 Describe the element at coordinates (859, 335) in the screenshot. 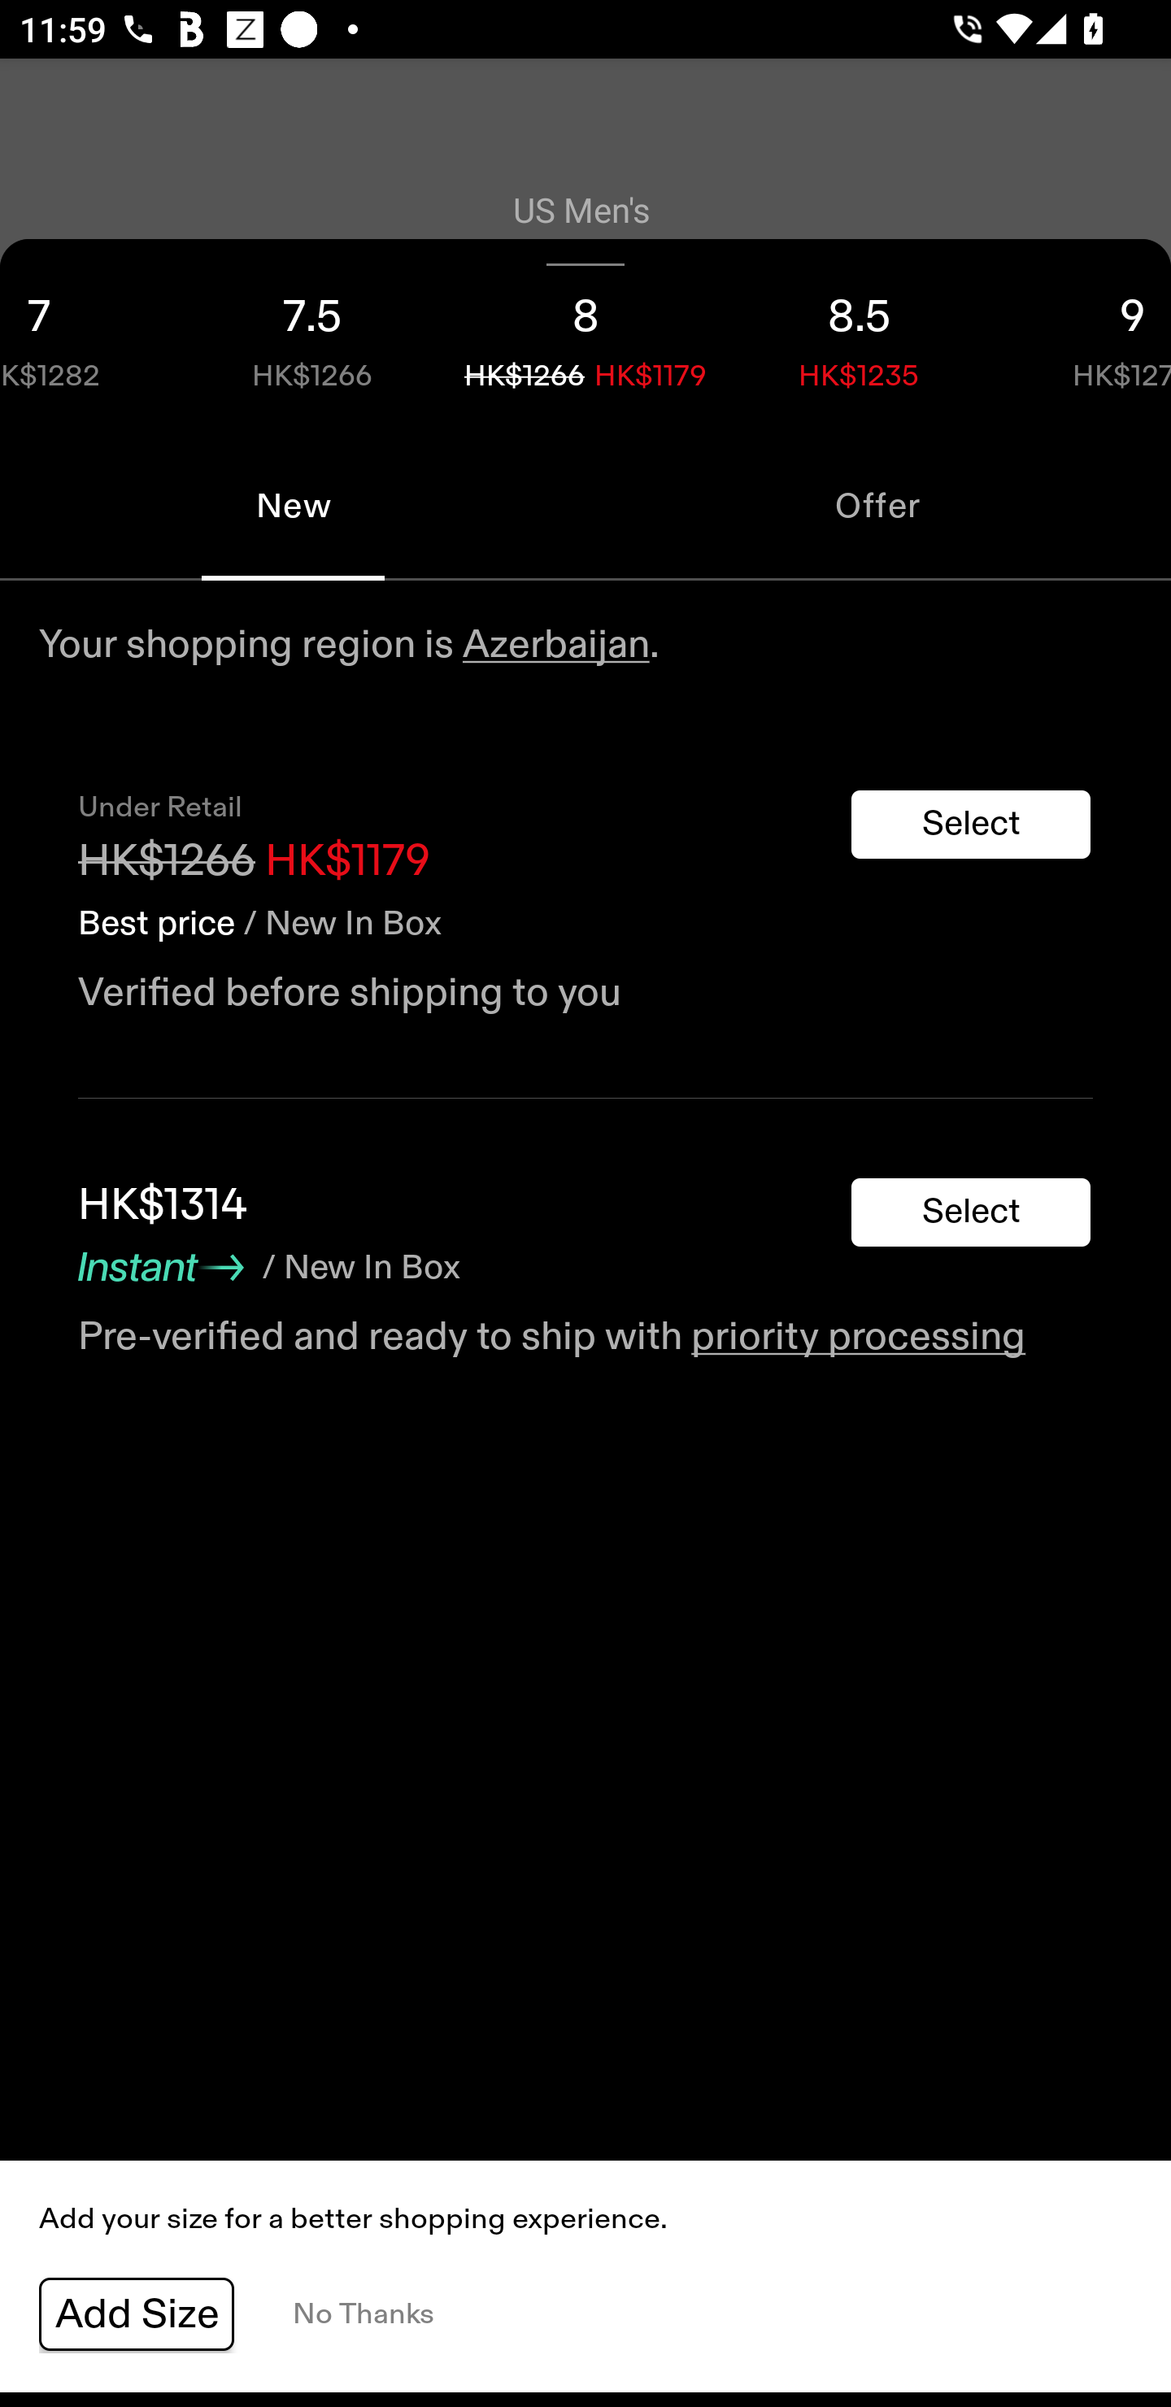

I see `8.5 HK$1235` at that location.